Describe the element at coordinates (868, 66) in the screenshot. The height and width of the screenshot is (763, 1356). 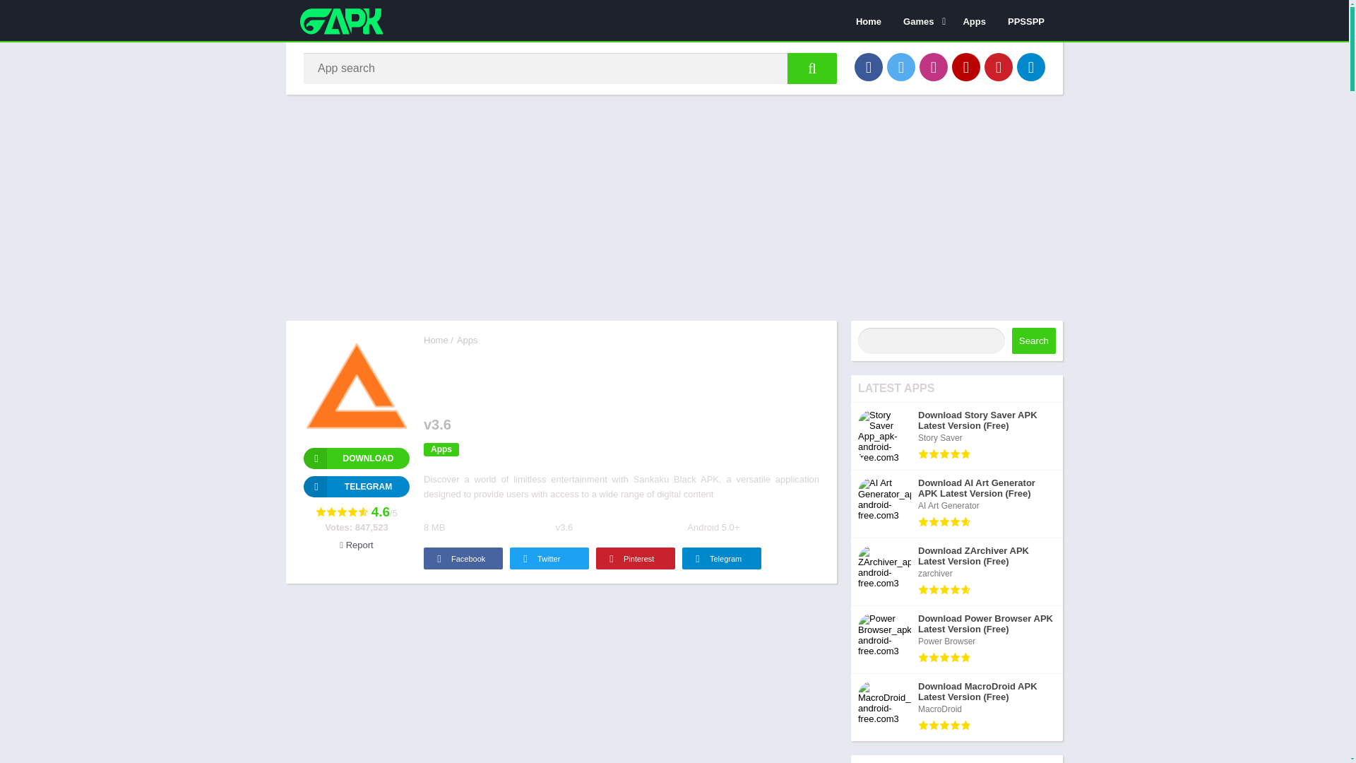
I see `Facebook` at that location.